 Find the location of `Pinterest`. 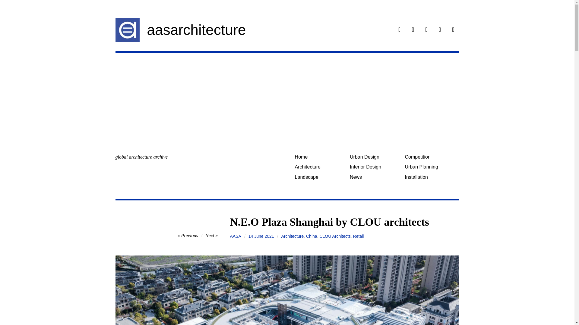

Pinterest is located at coordinates (440, 30).